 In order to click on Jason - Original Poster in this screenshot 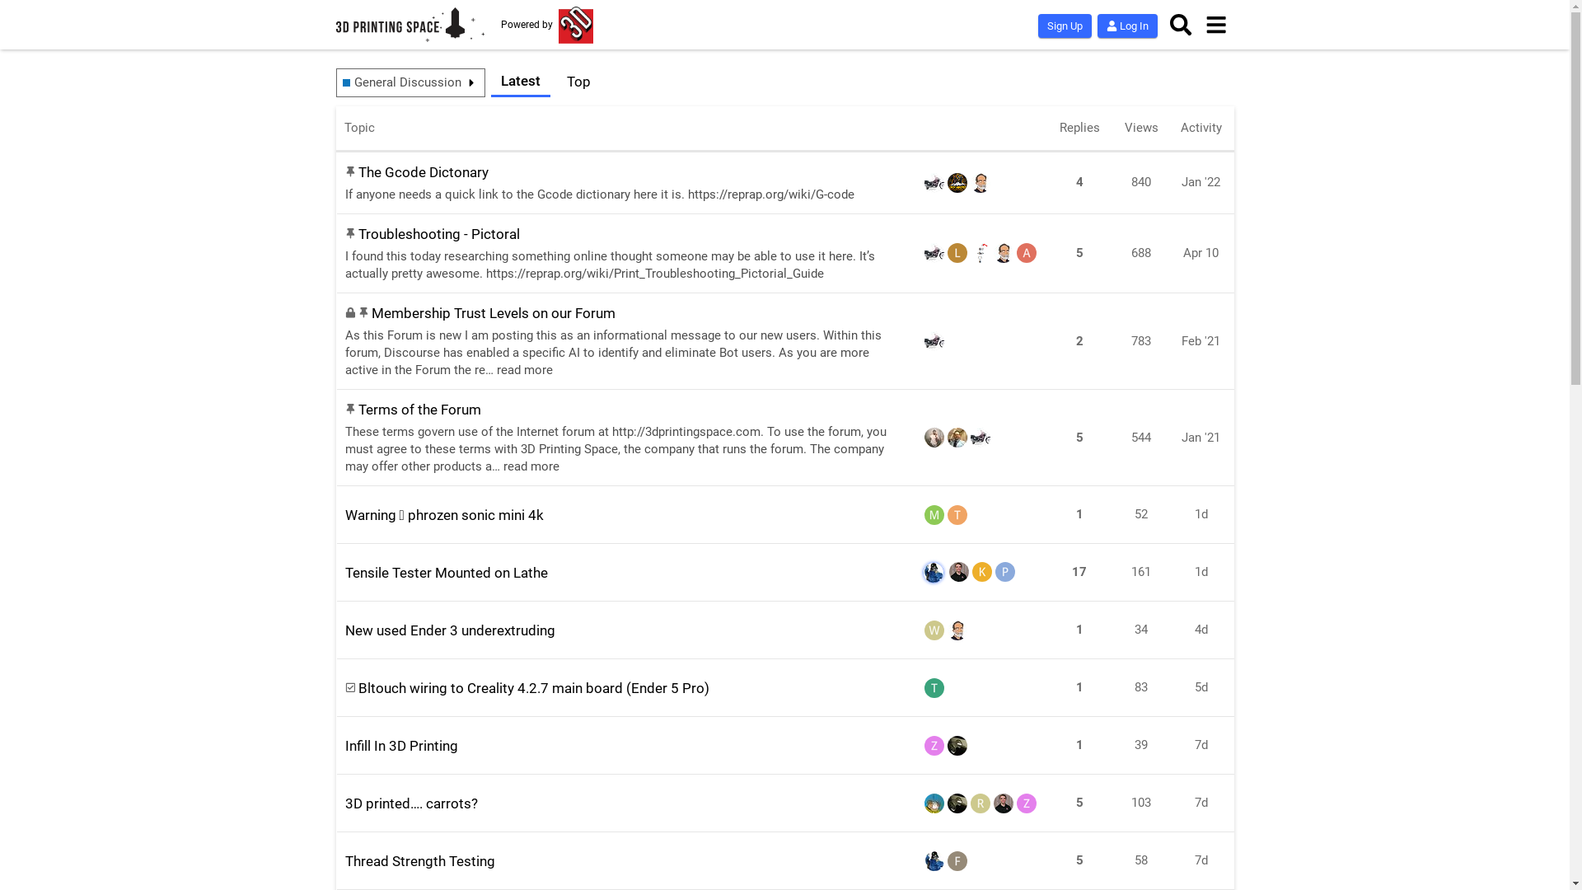, I will do `click(934, 183)`.